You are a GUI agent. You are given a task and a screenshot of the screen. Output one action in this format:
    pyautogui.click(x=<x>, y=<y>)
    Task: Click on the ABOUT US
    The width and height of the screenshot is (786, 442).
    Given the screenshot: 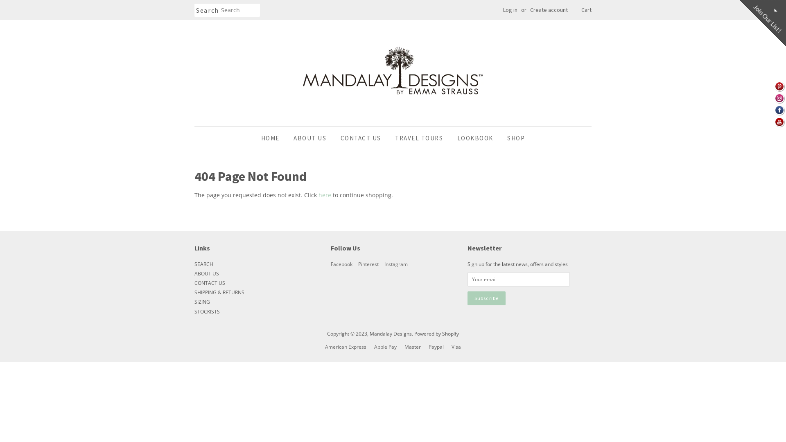 What is the action you would take?
    pyautogui.click(x=310, y=138)
    